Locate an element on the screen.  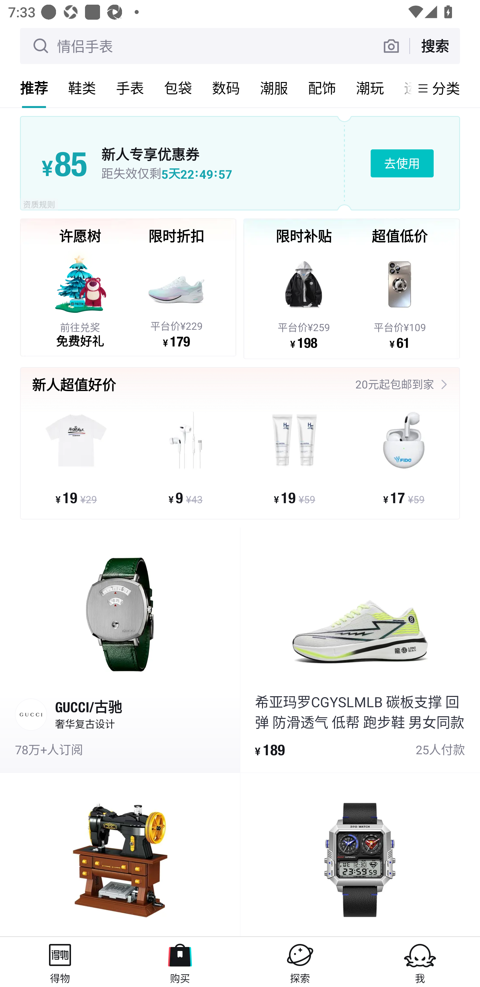
平台价¥109 ¥ 61 is located at coordinates (400, 300).